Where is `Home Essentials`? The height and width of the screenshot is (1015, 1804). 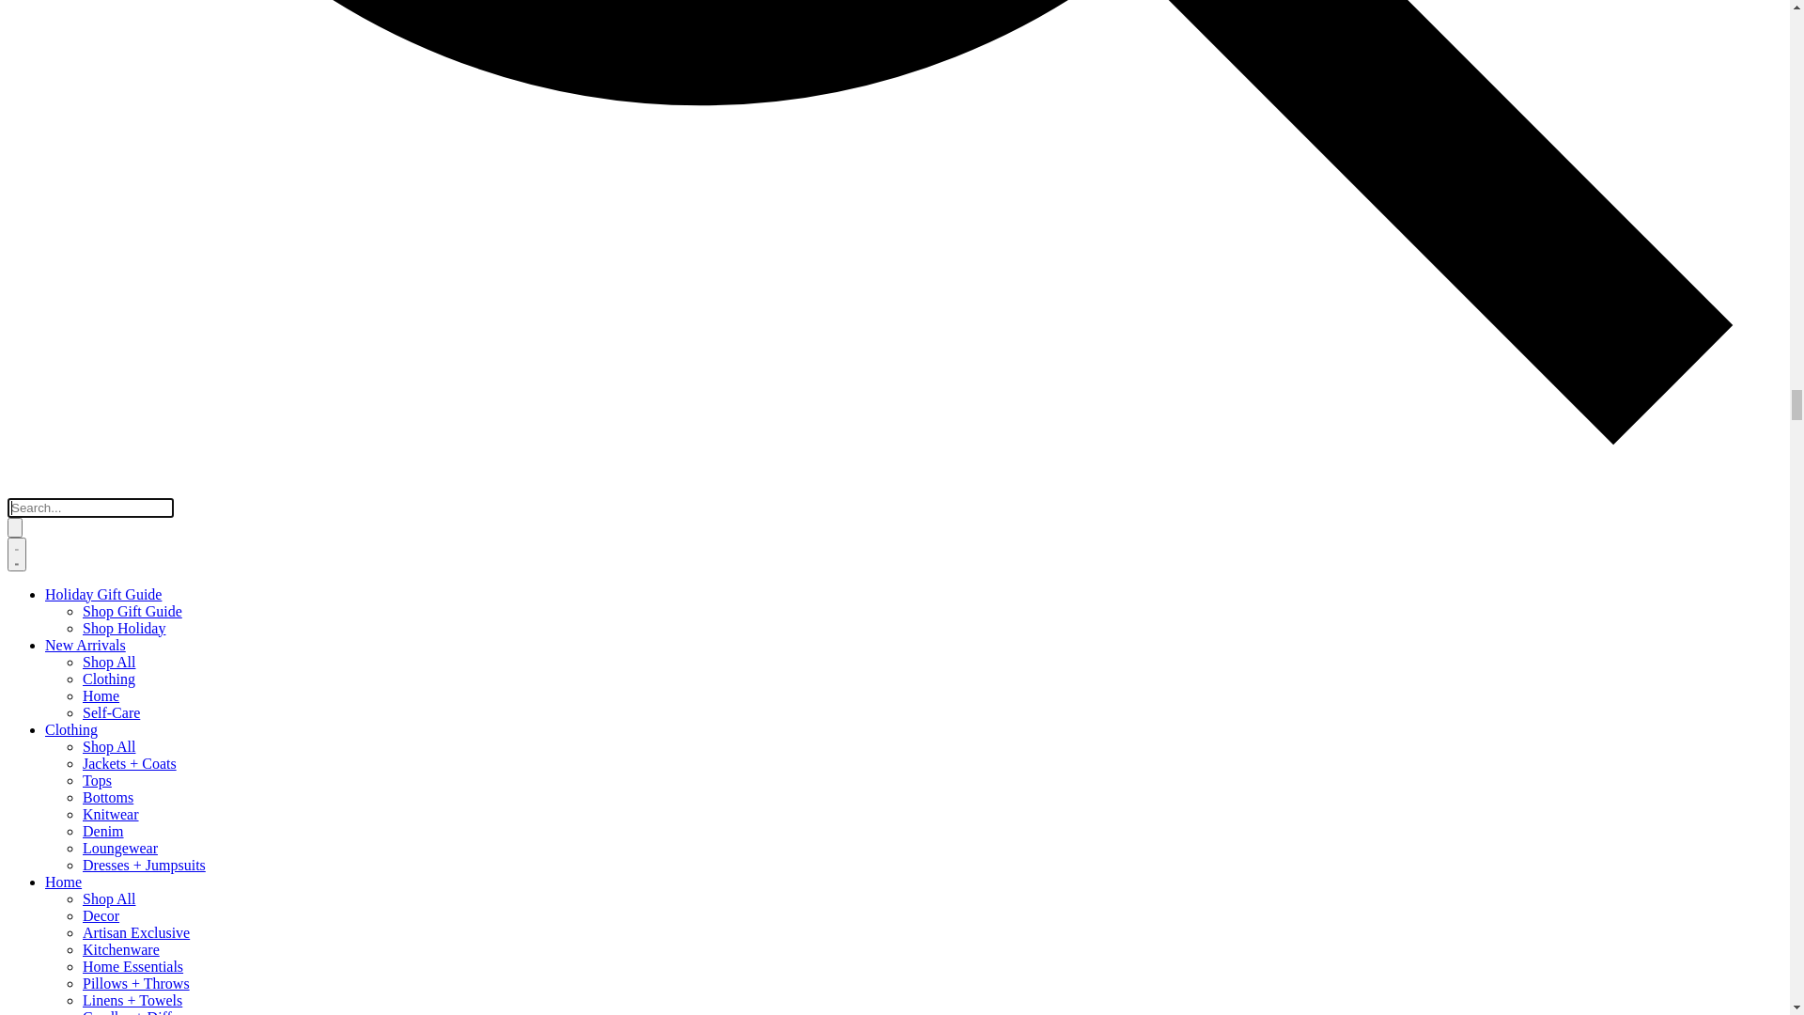
Home Essentials is located at coordinates (58, 436).